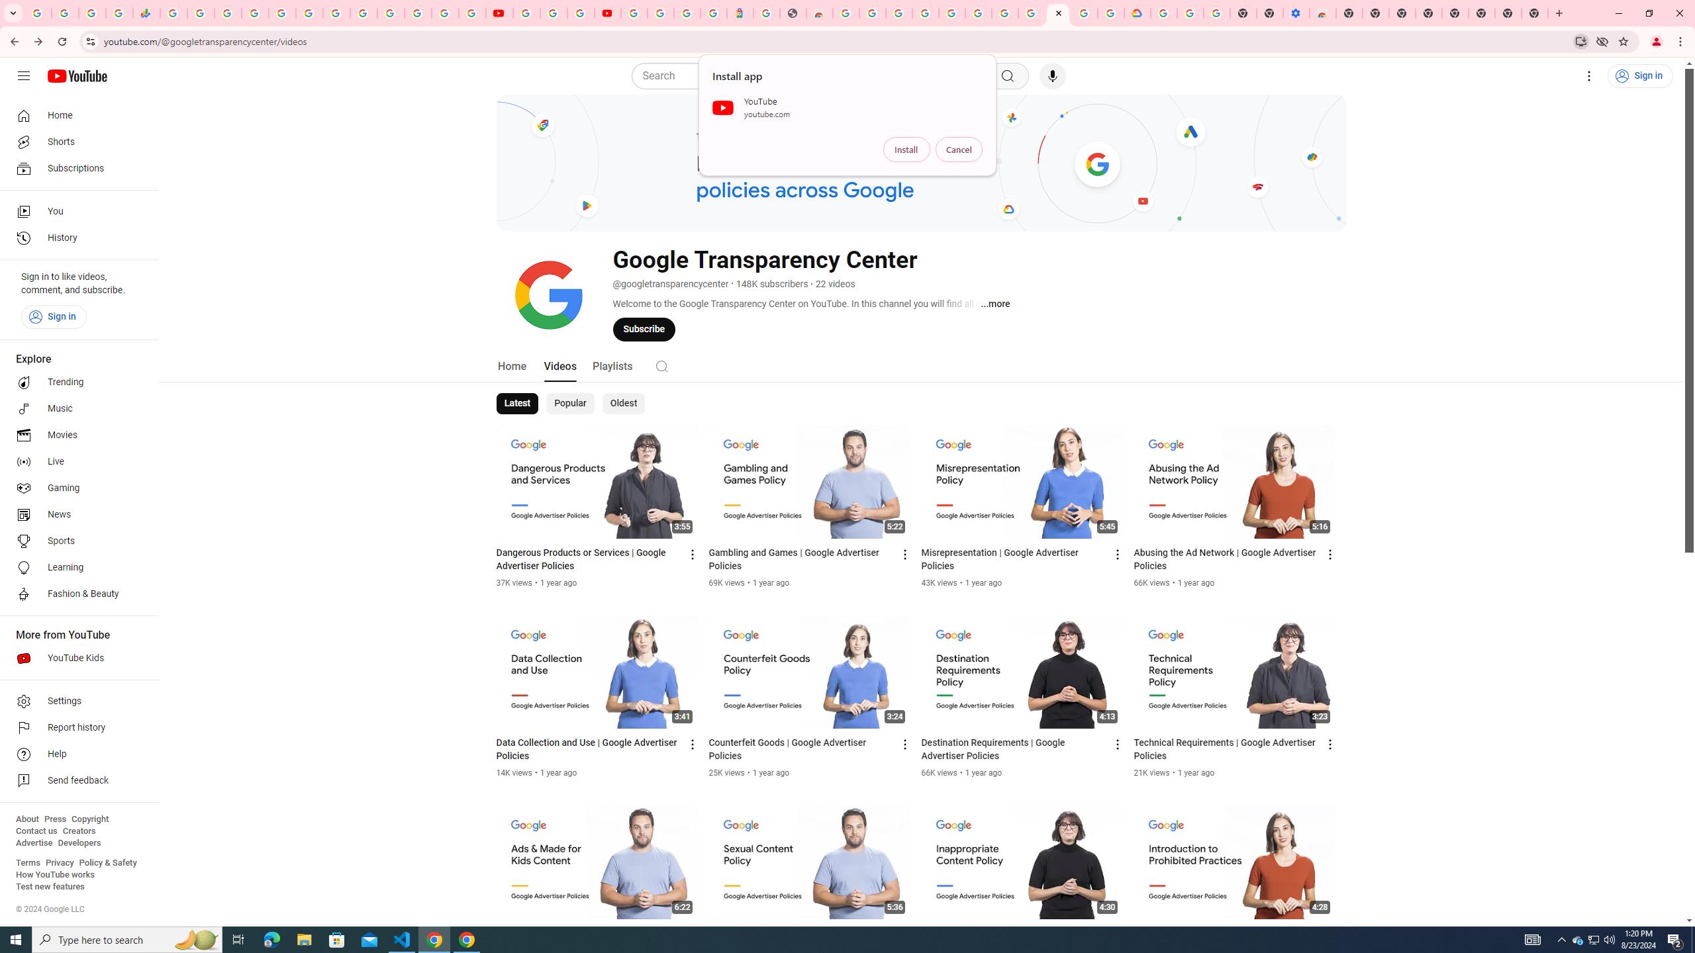 The height and width of the screenshot is (953, 1695). What do you see at coordinates (79, 843) in the screenshot?
I see `Developers` at bounding box center [79, 843].